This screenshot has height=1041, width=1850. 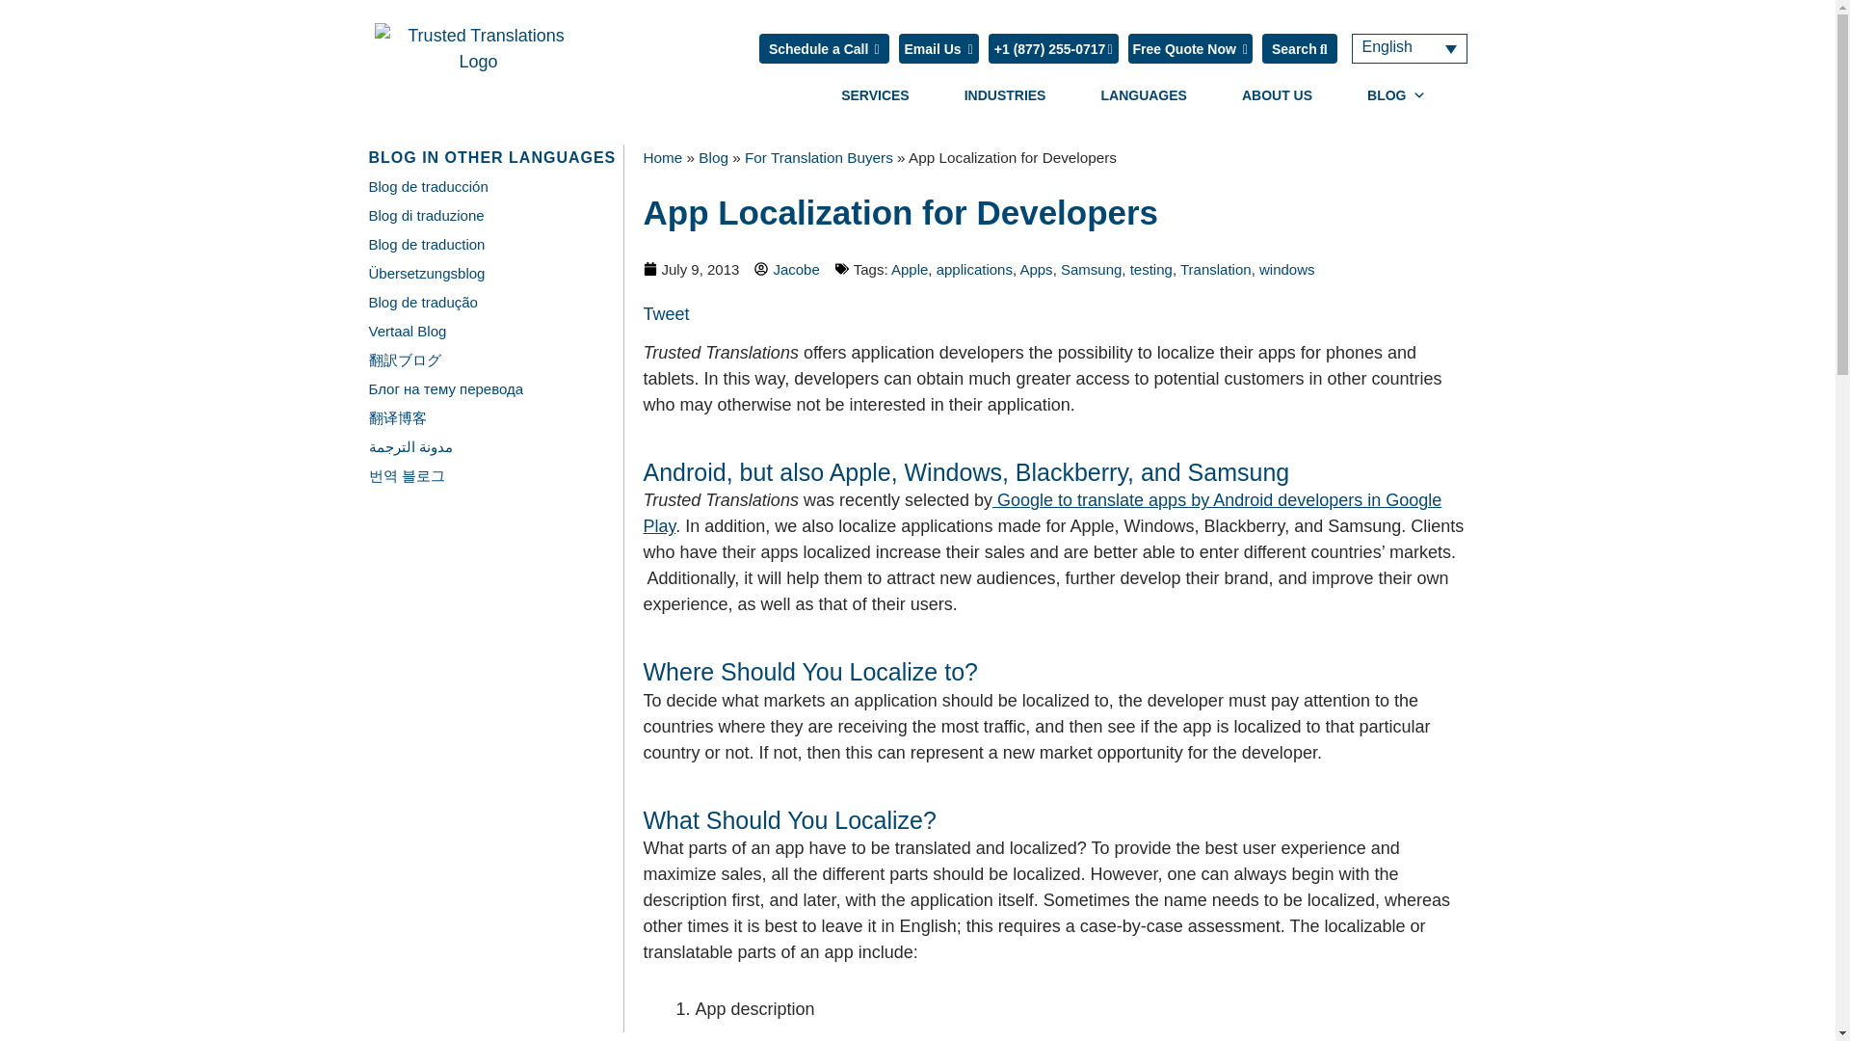 I want to click on Email Us, so click(x=938, y=48).